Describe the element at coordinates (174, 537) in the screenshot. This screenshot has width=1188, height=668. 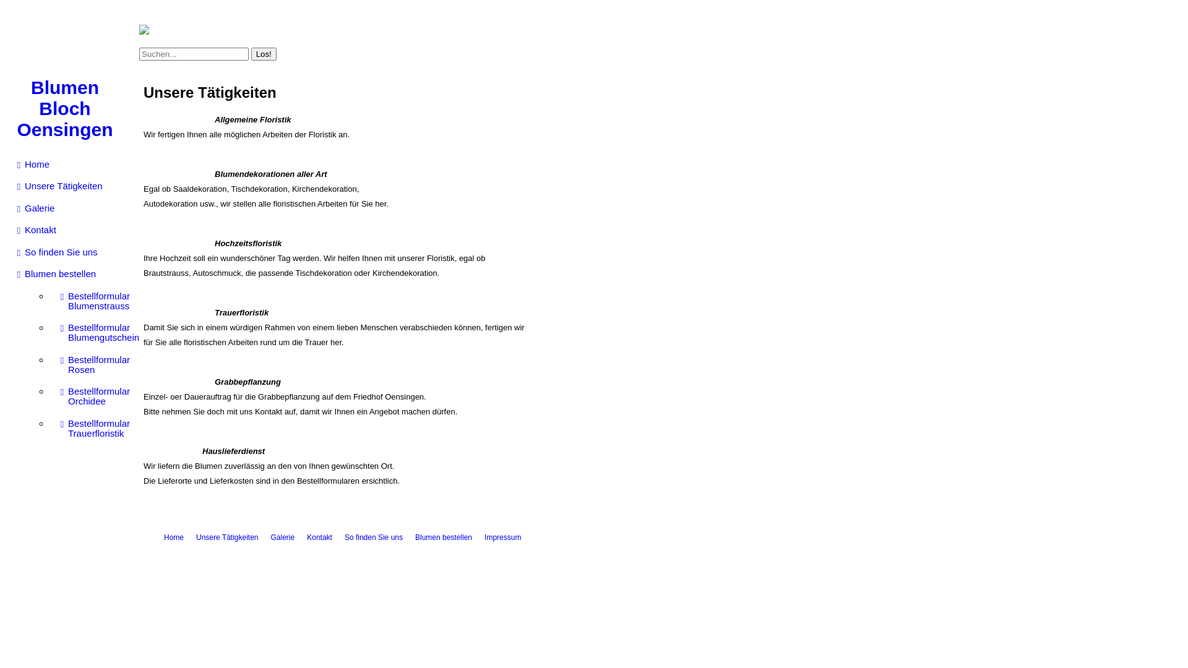
I see `Home` at that location.